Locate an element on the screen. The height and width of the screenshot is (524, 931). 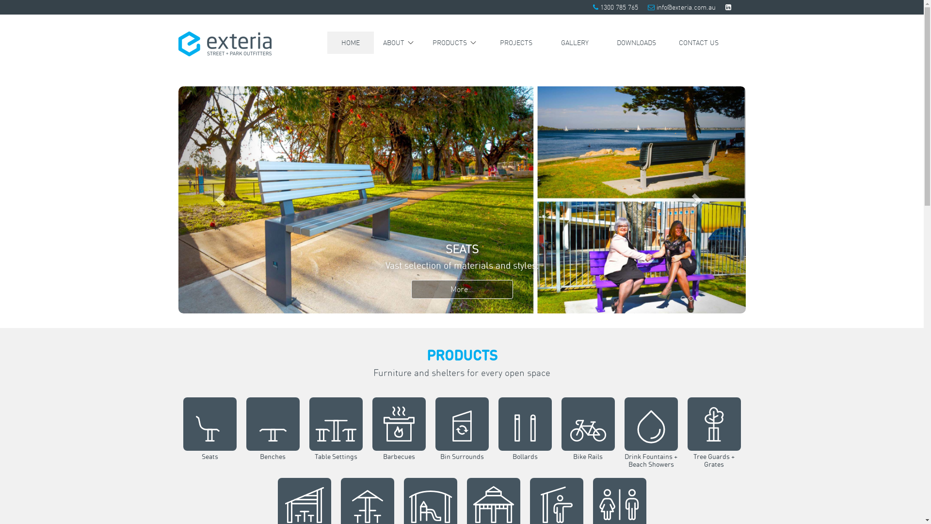
GALLERY is located at coordinates (575, 43).